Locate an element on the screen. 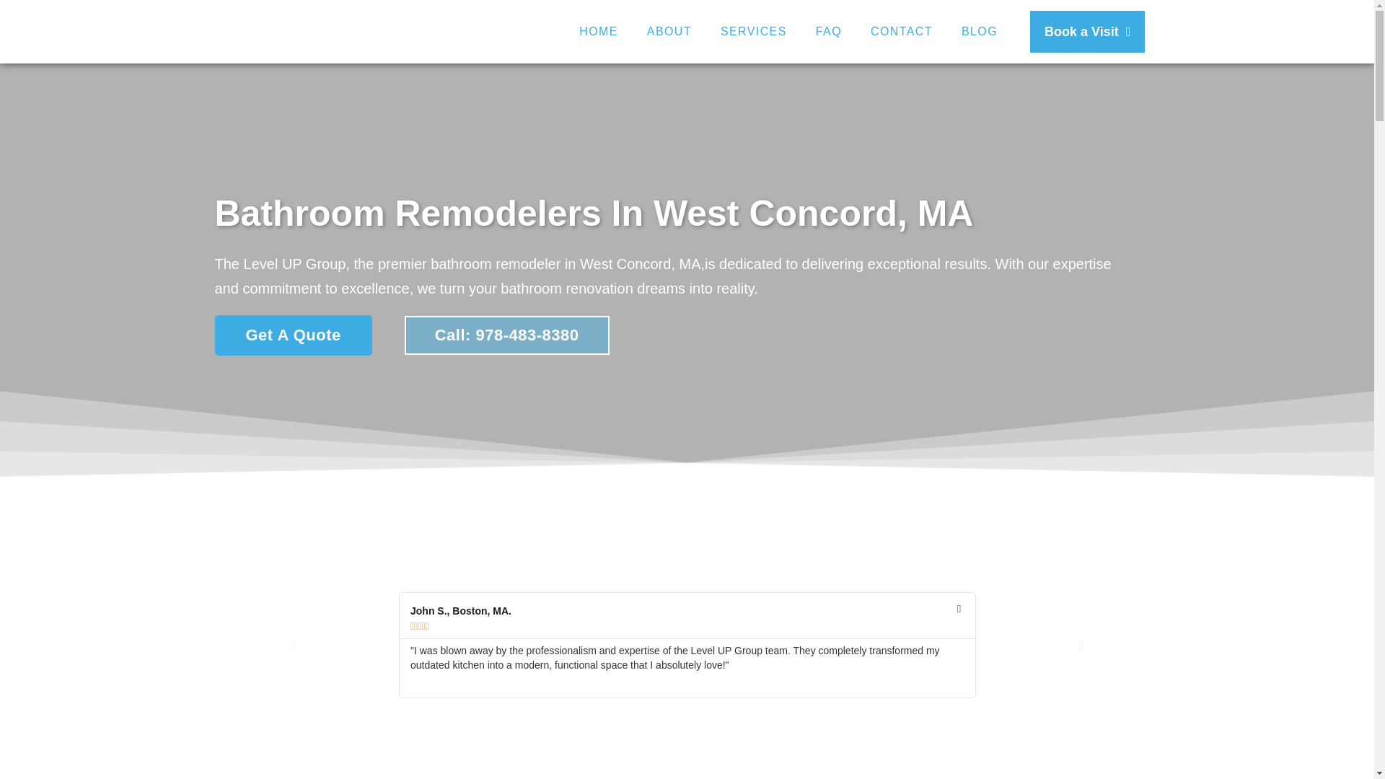  HOME is located at coordinates (599, 31).